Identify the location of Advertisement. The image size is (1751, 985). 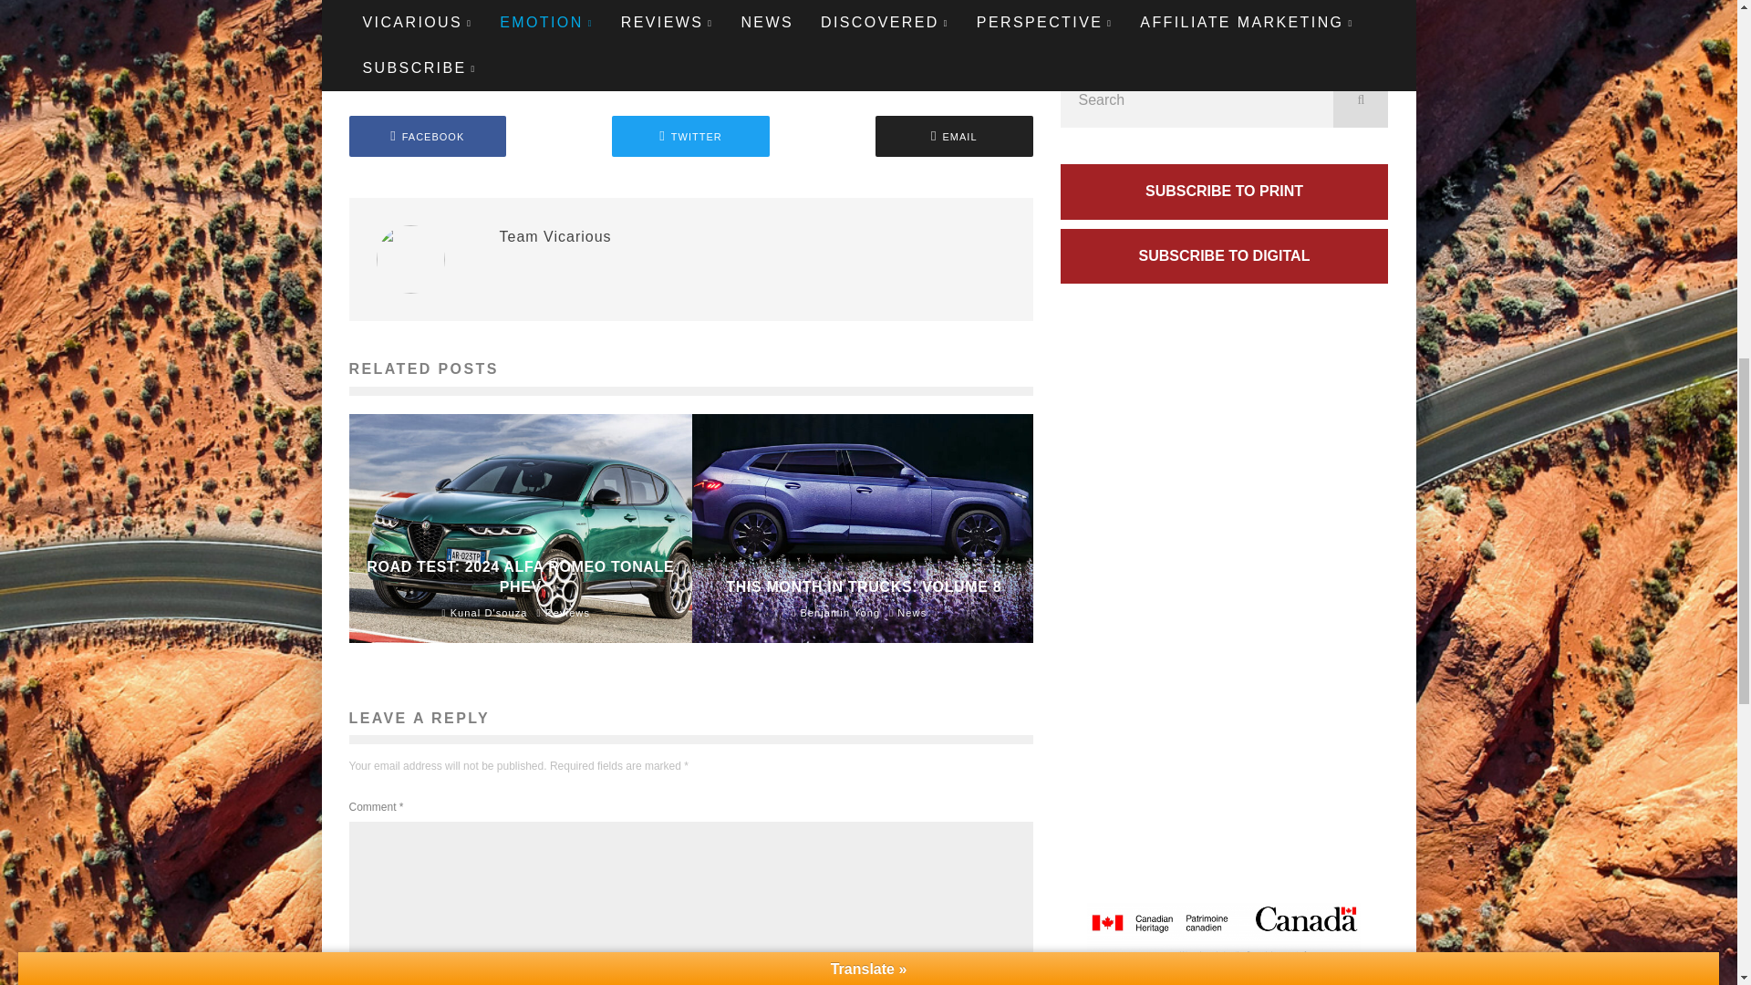
(1224, 22).